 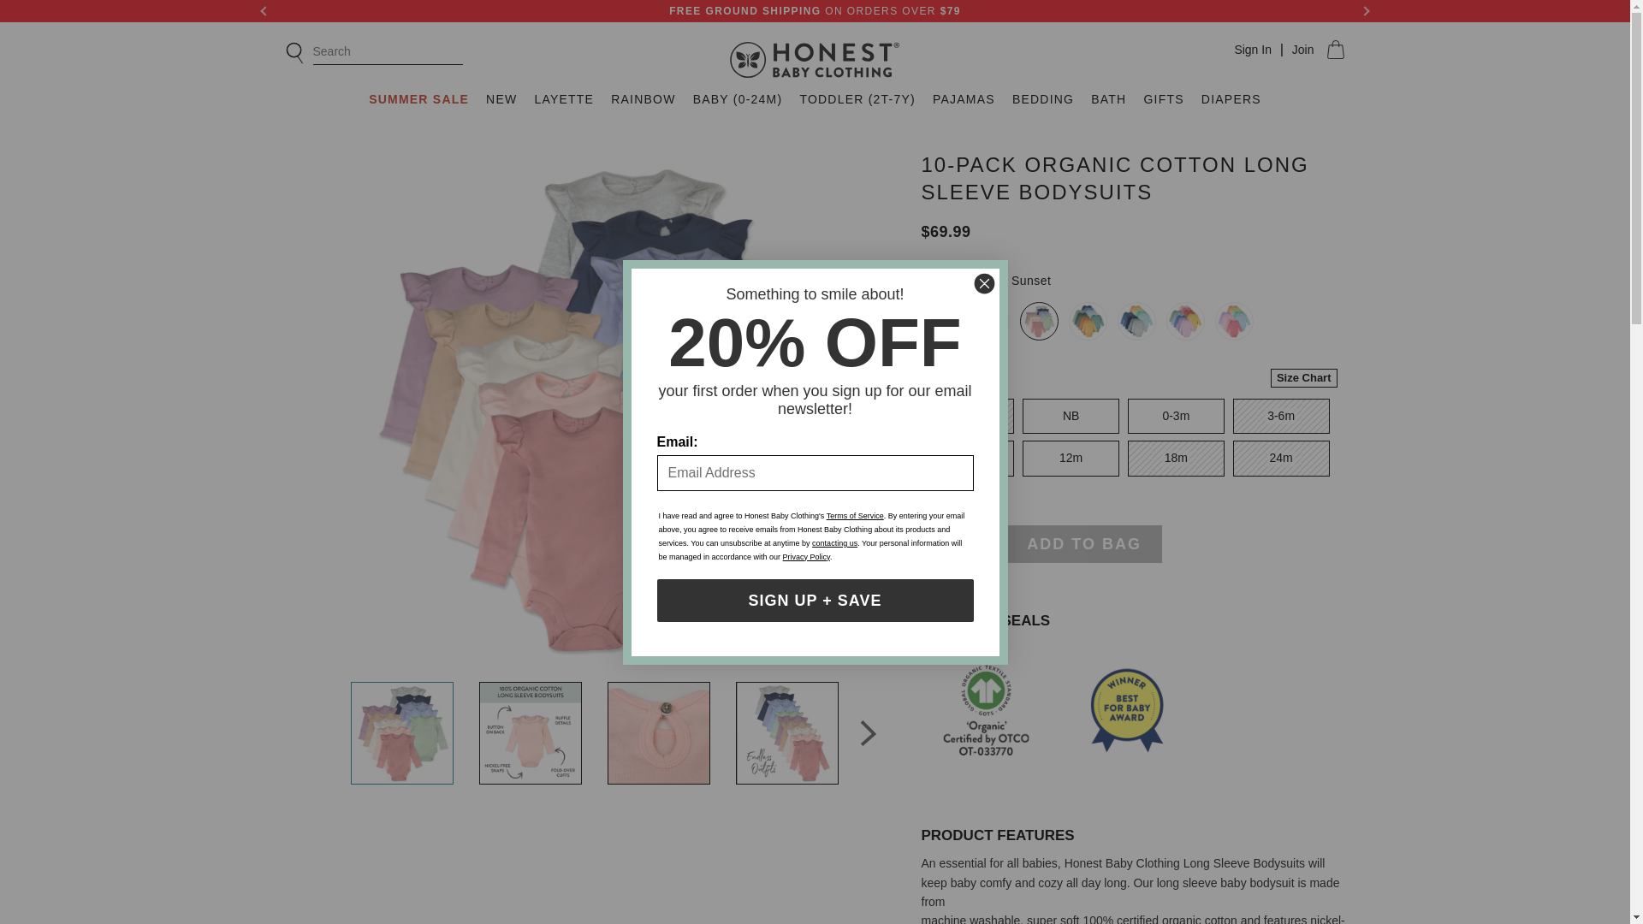 I want to click on 1, so click(x=958, y=544).